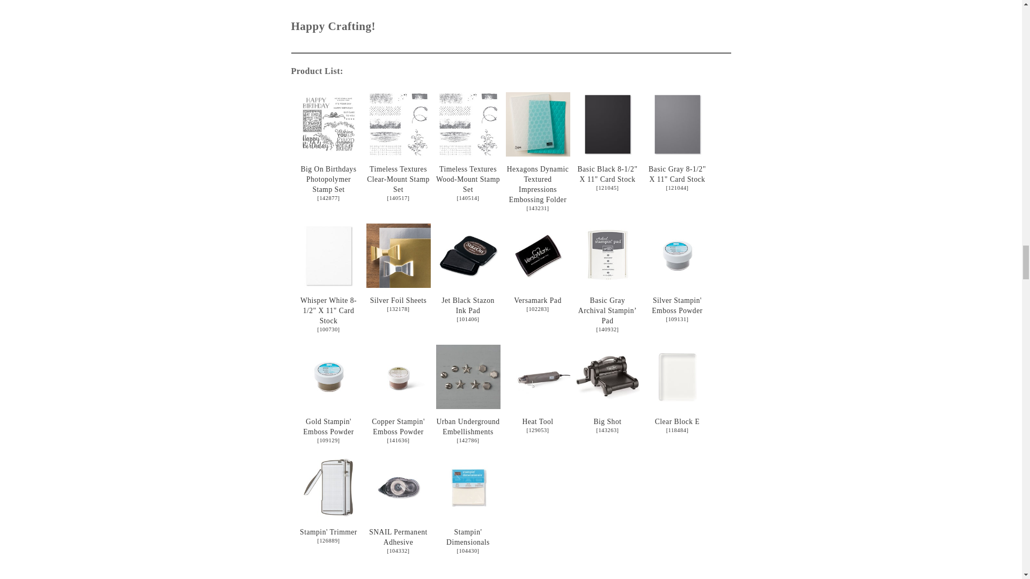 The height and width of the screenshot is (579, 1030). I want to click on Big On Birthdays Photopolymer Stamp Set, so click(328, 153).